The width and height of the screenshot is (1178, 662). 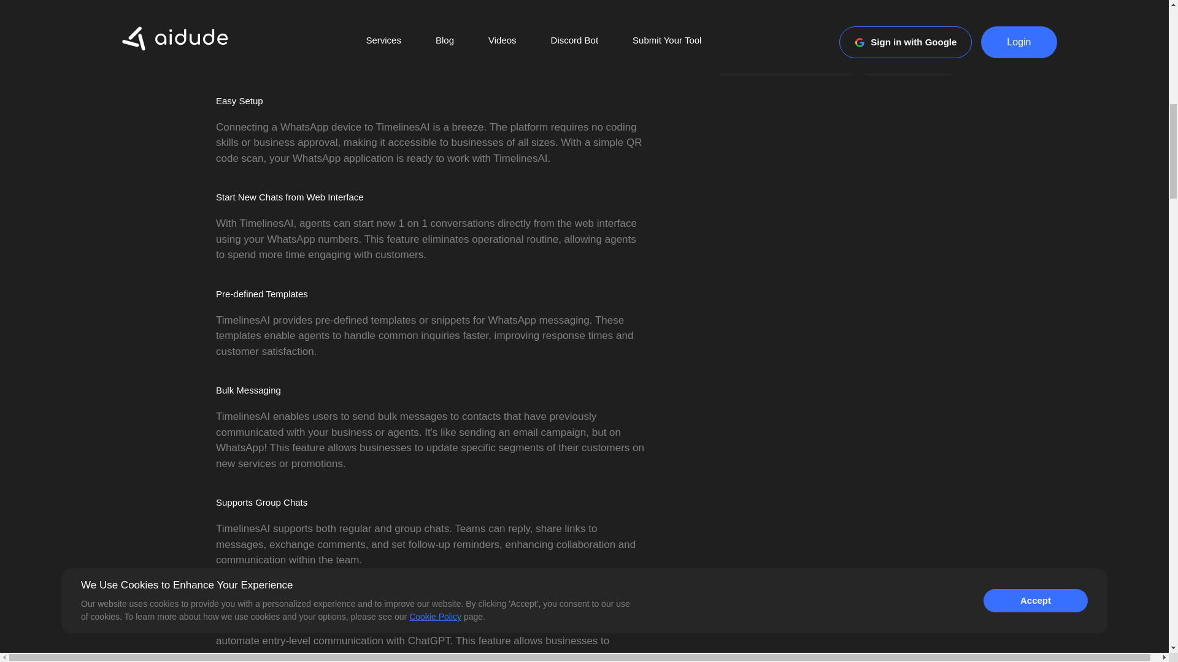 What do you see at coordinates (764, 33) in the screenshot?
I see `WhatsApp inbox` at bounding box center [764, 33].